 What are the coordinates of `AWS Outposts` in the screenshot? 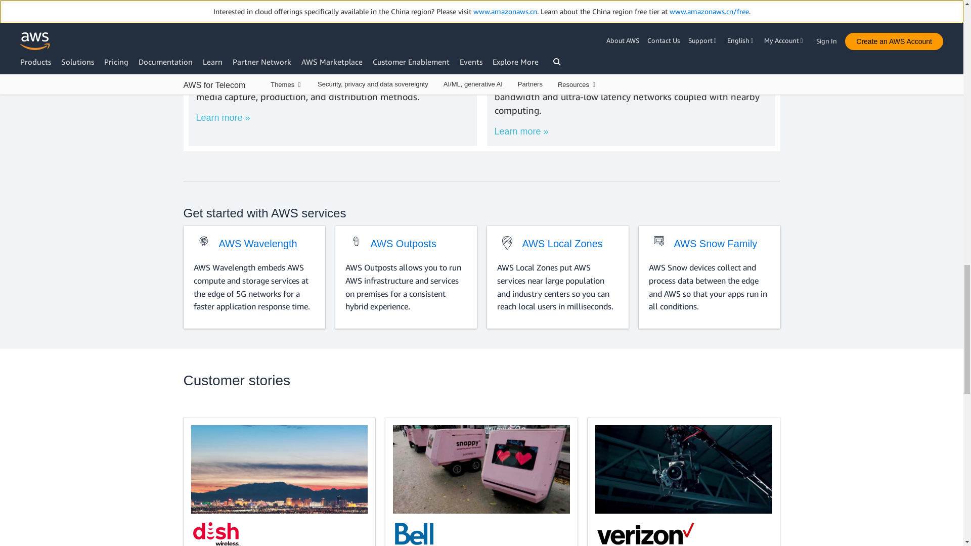 It's located at (355, 241).